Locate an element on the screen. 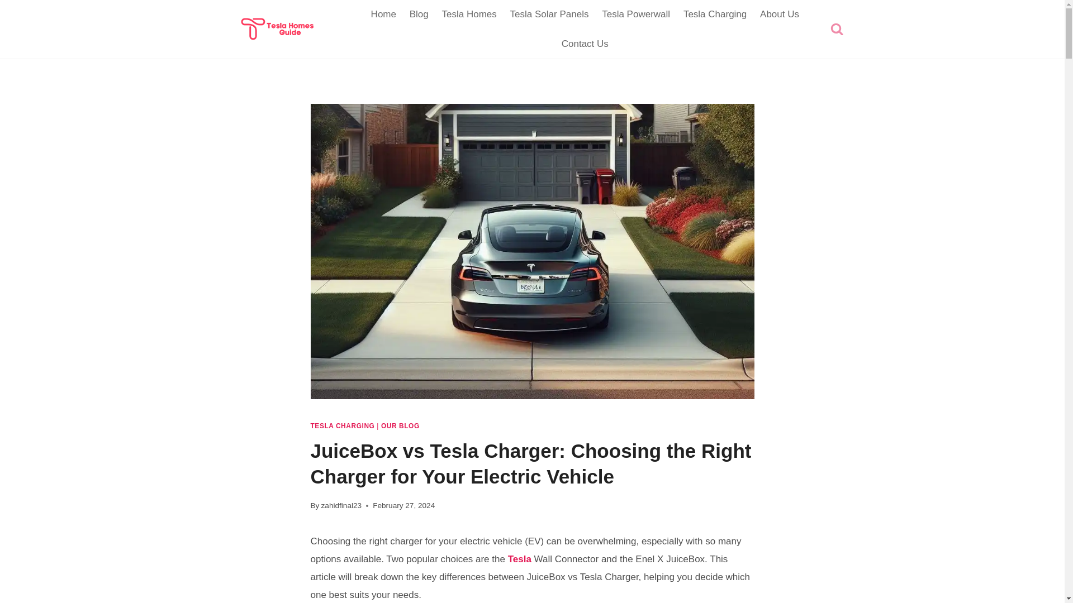  Home is located at coordinates (383, 15).